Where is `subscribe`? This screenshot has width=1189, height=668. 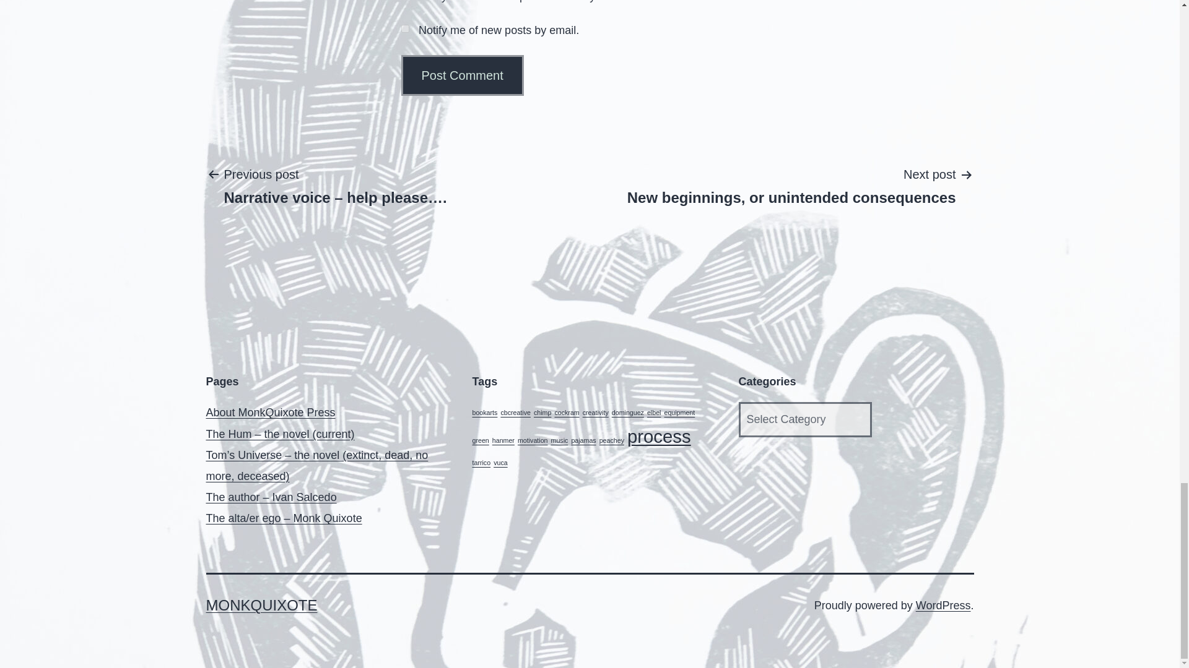
subscribe is located at coordinates (943, 605).